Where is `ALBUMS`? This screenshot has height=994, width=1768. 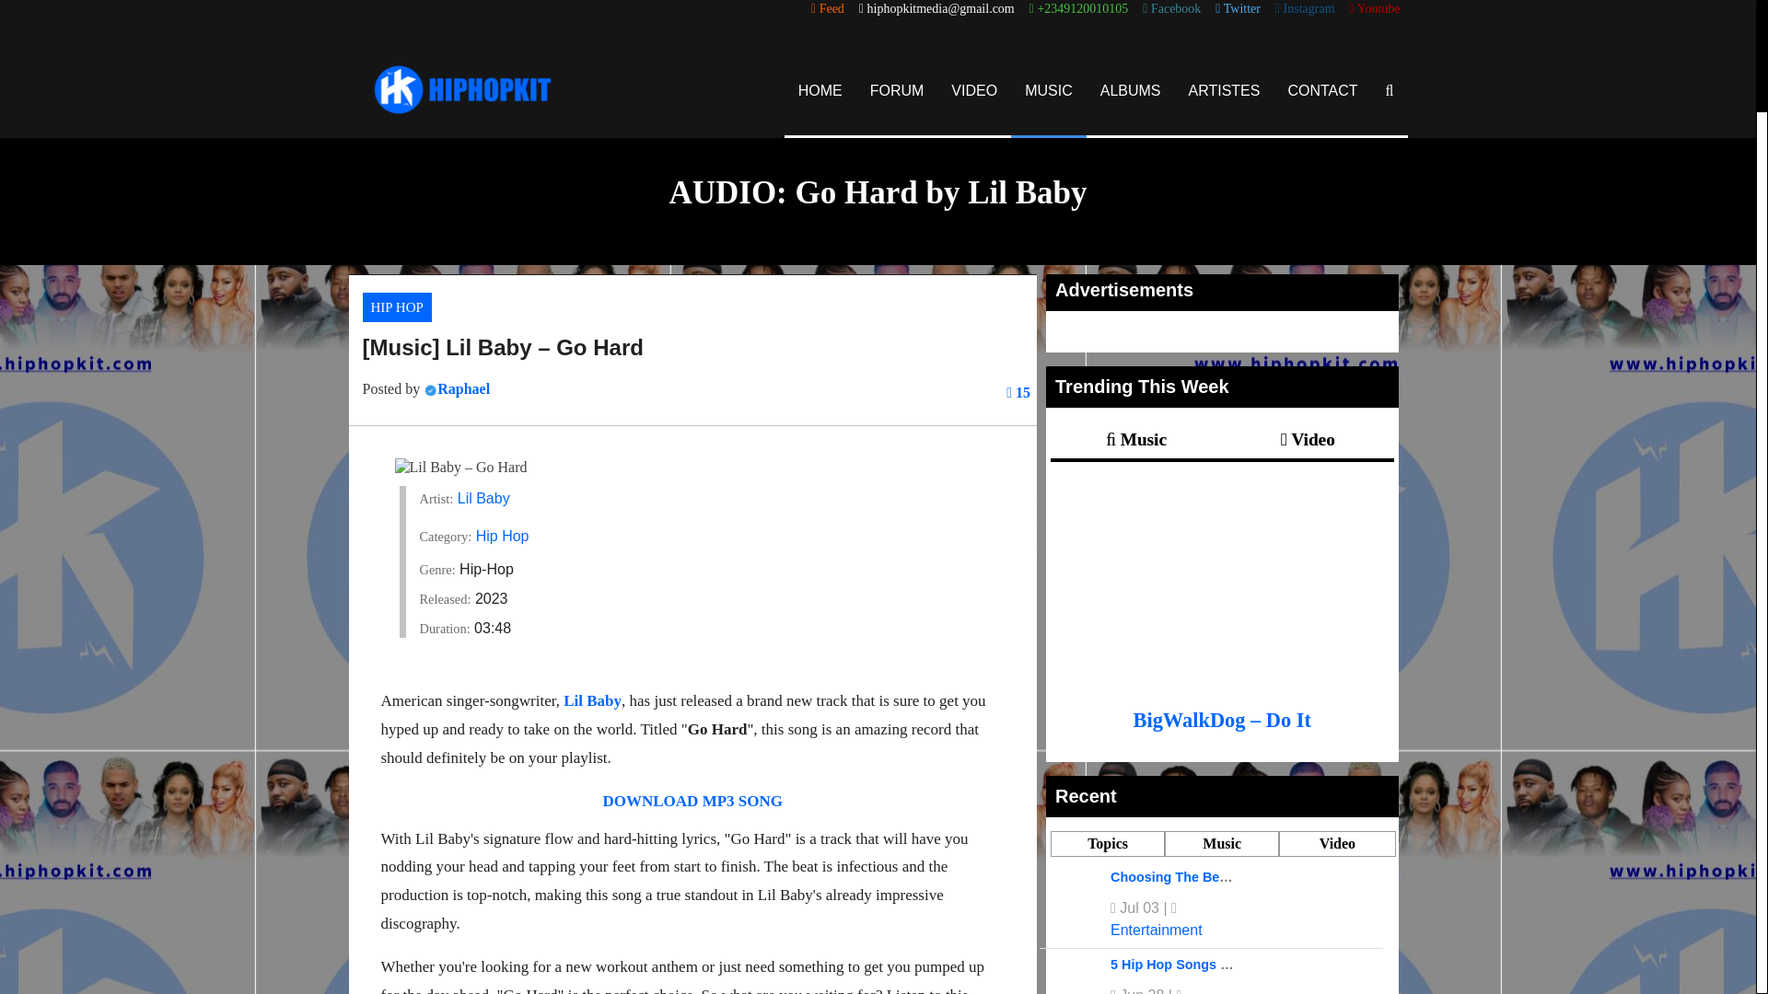 ALBUMS is located at coordinates (1131, 90).